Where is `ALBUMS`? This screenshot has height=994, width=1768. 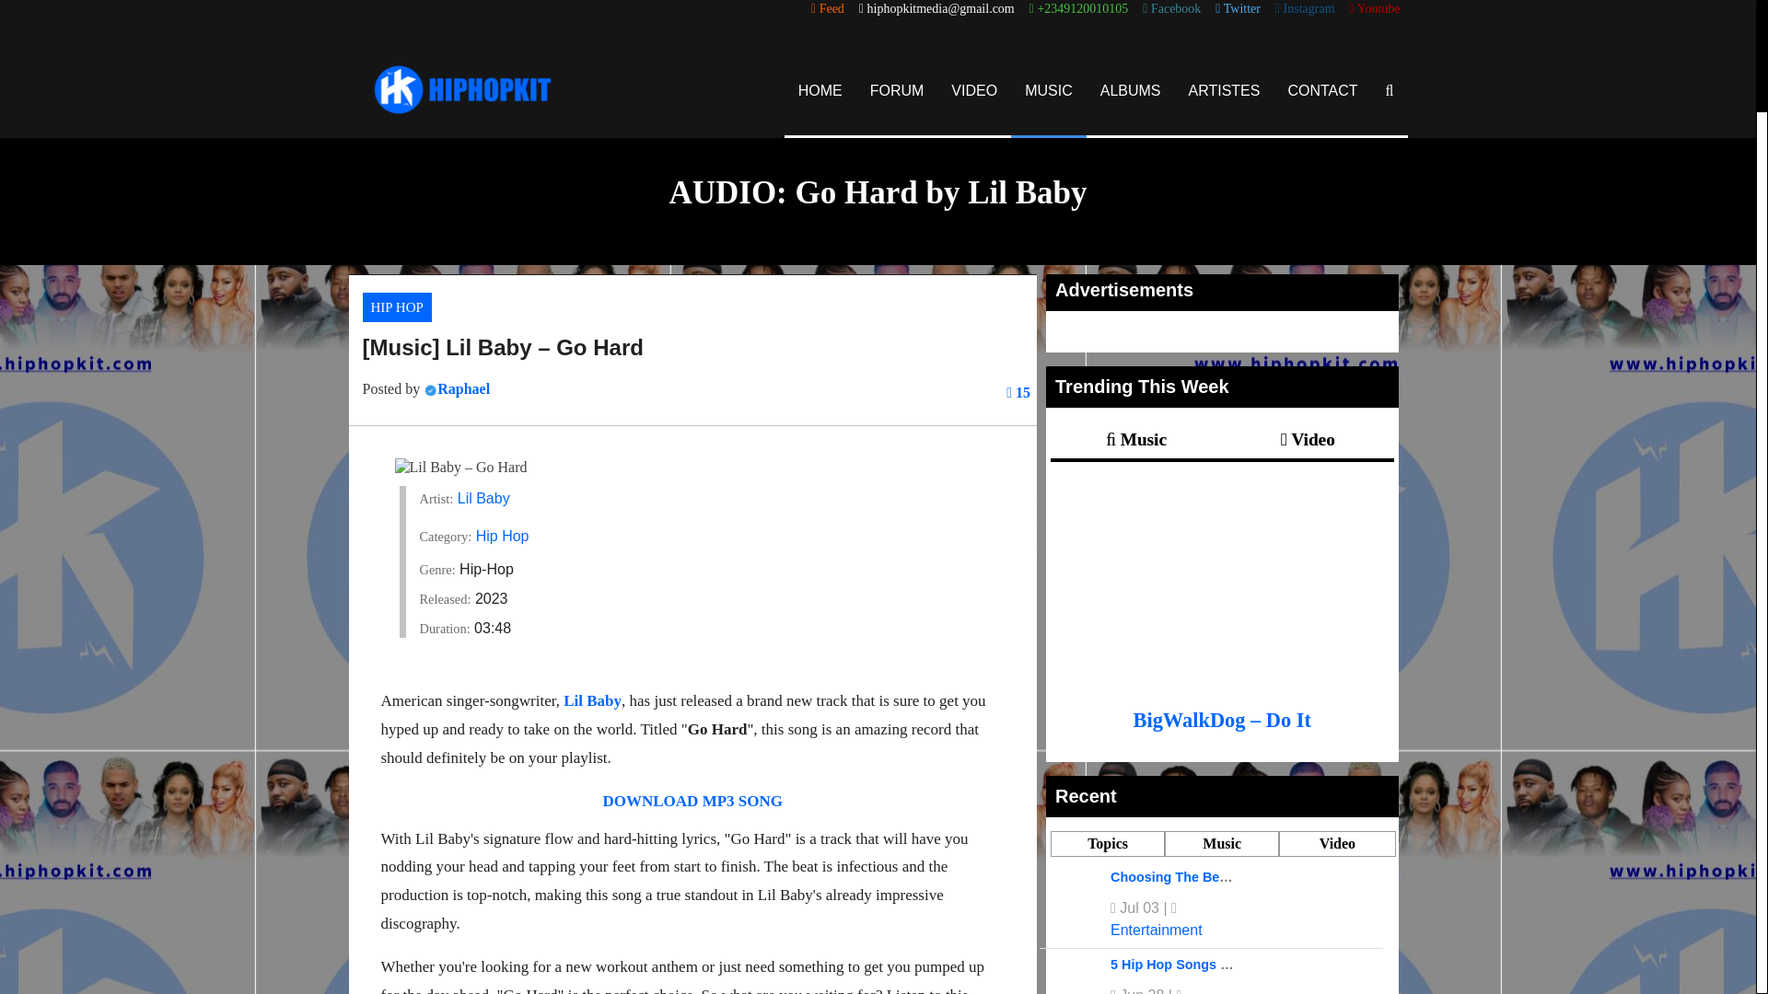 ALBUMS is located at coordinates (1131, 90).